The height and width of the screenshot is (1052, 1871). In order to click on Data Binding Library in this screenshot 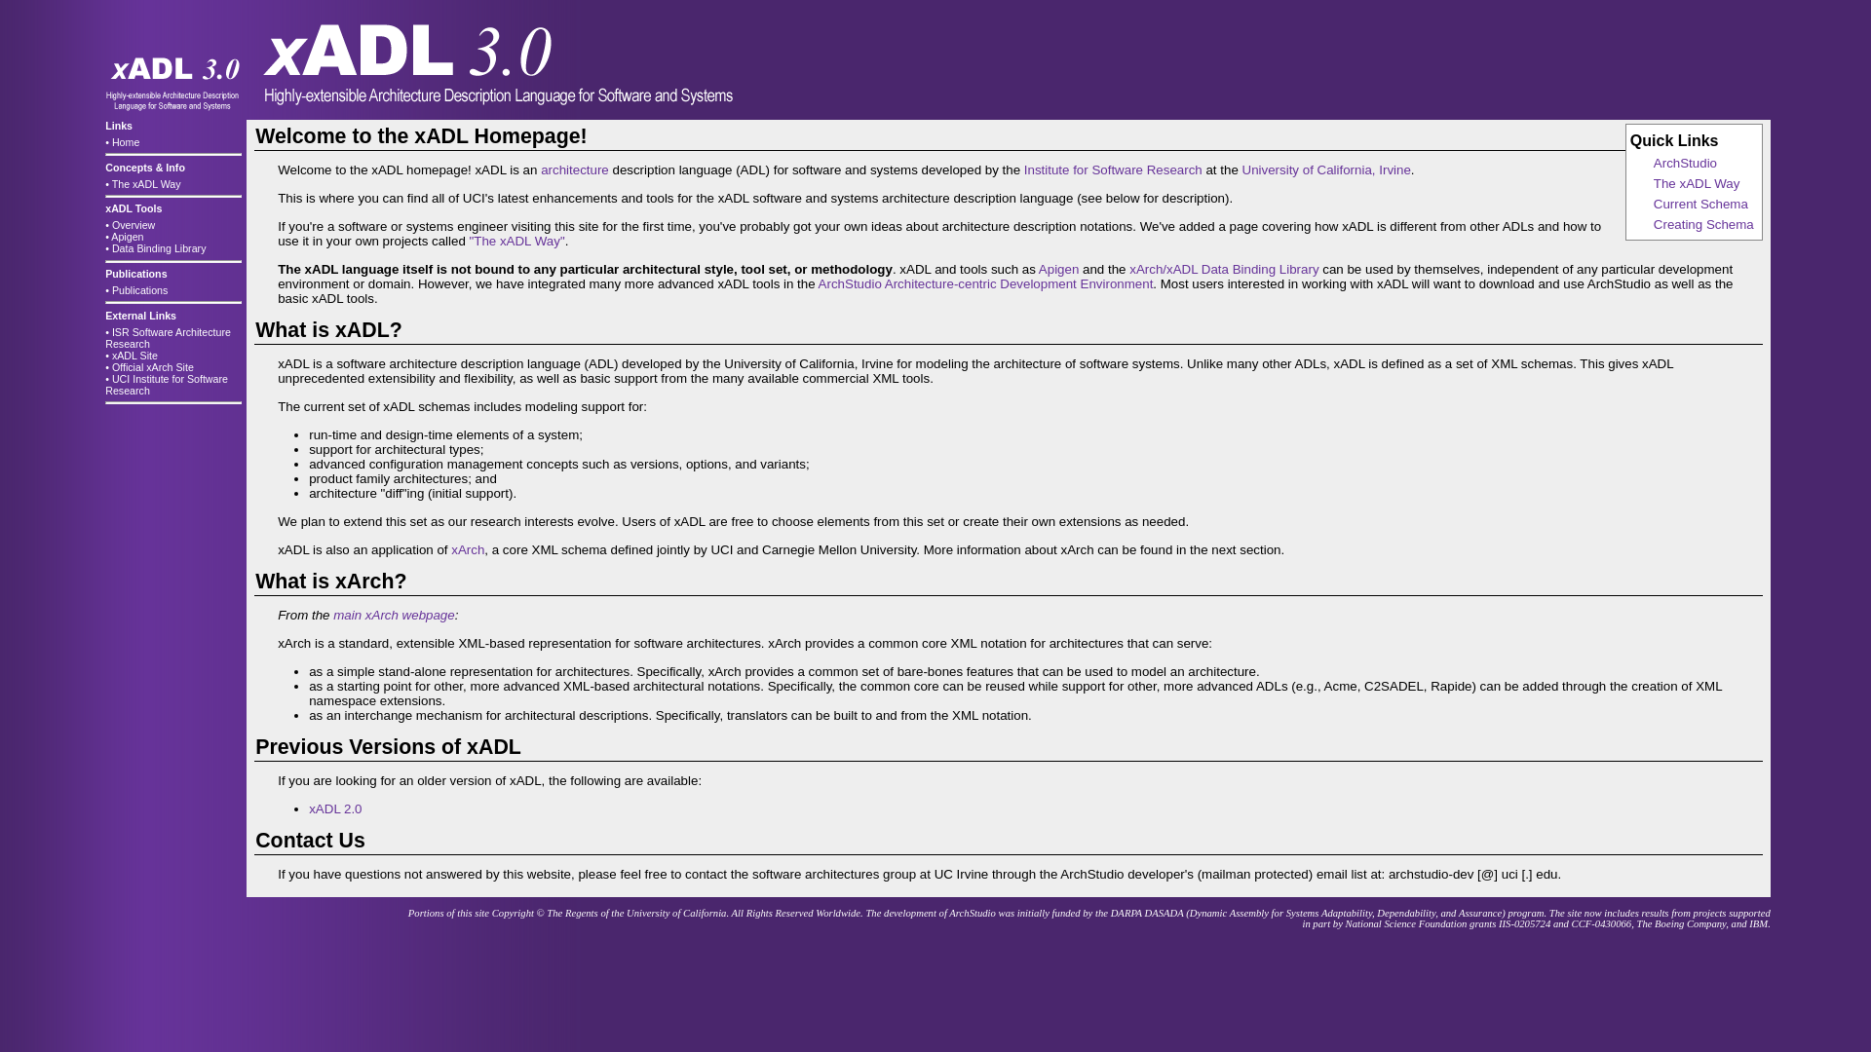, I will do `click(159, 248)`.